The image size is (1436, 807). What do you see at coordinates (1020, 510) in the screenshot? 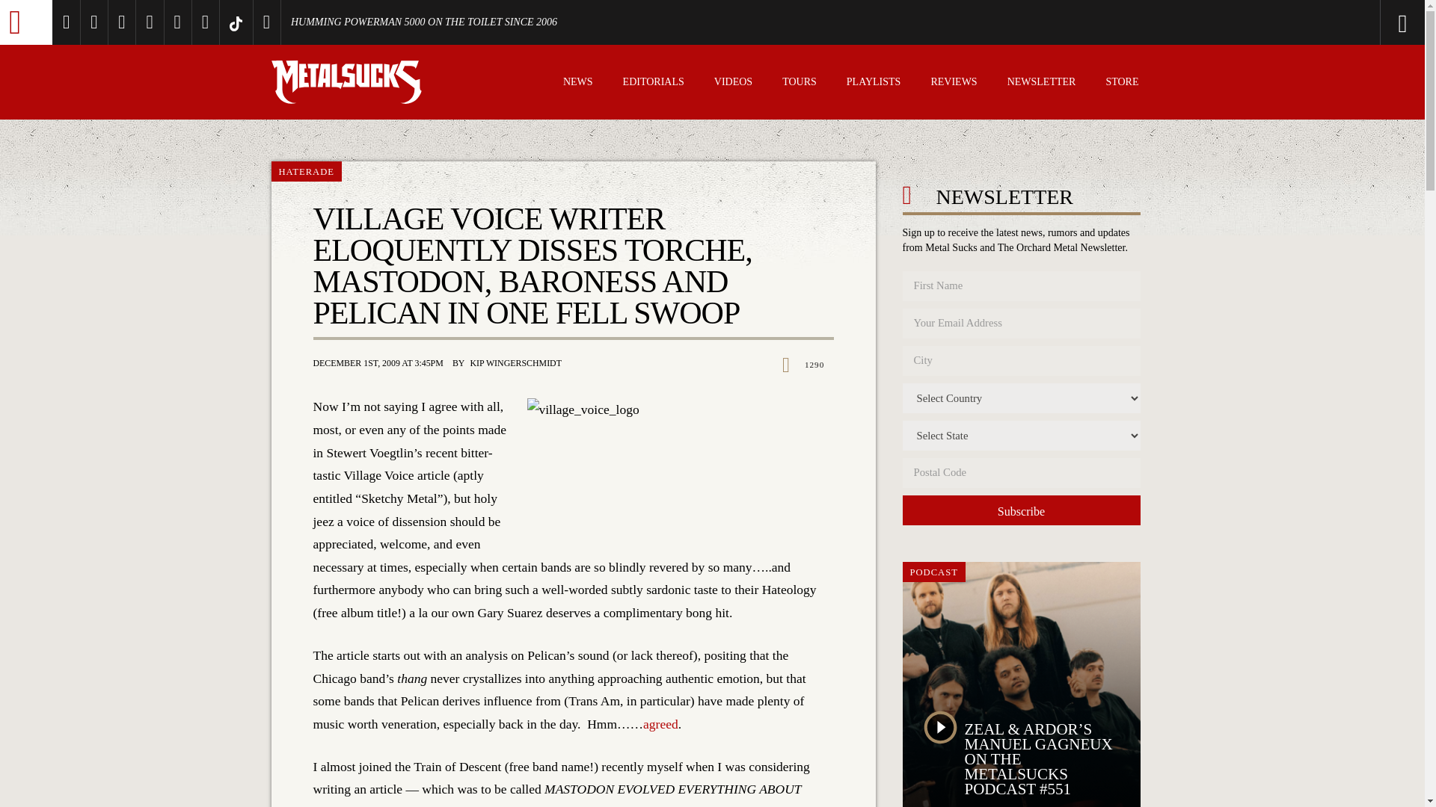
I see `Subscribe` at bounding box center [1020, 510].